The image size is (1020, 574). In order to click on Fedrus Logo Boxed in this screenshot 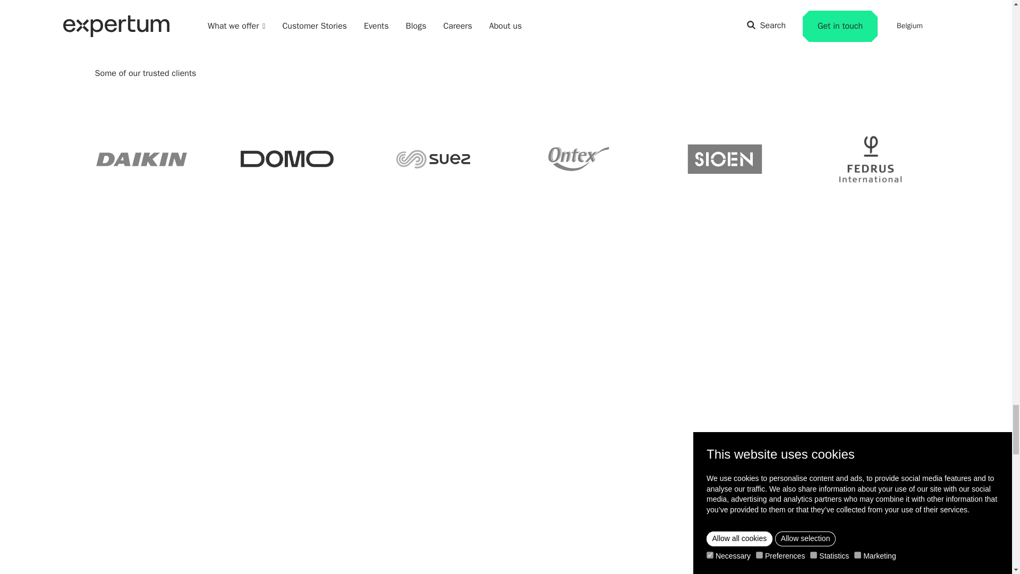, I will do `click(870, 158)`.